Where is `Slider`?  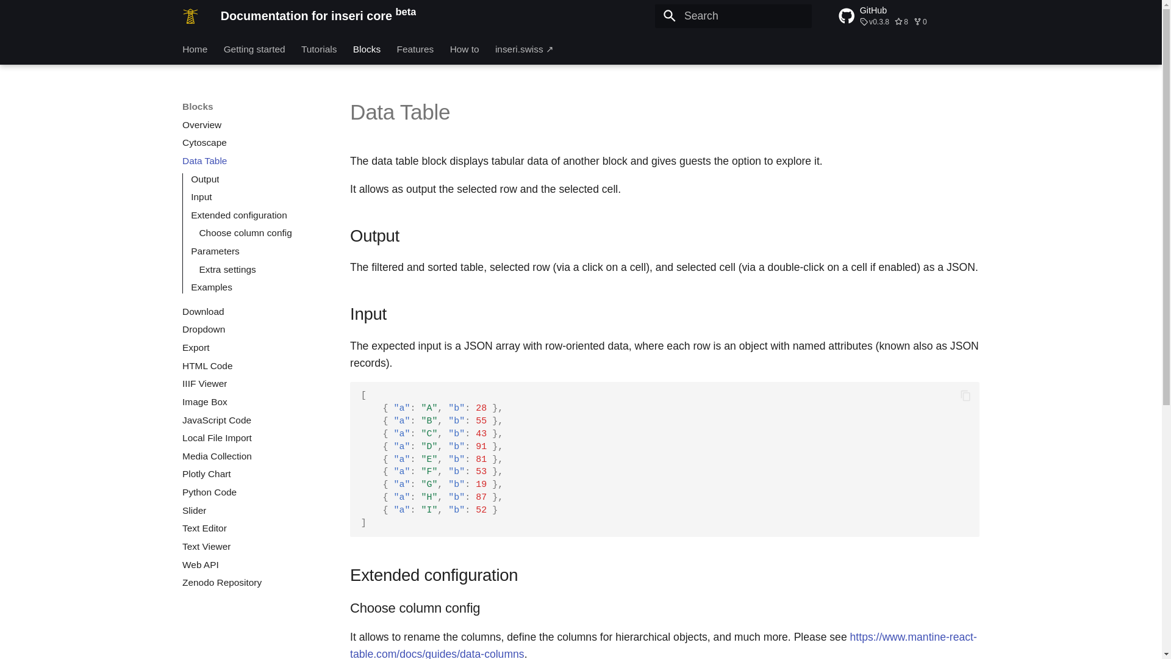
Slider is located at coordinates (252, 510).